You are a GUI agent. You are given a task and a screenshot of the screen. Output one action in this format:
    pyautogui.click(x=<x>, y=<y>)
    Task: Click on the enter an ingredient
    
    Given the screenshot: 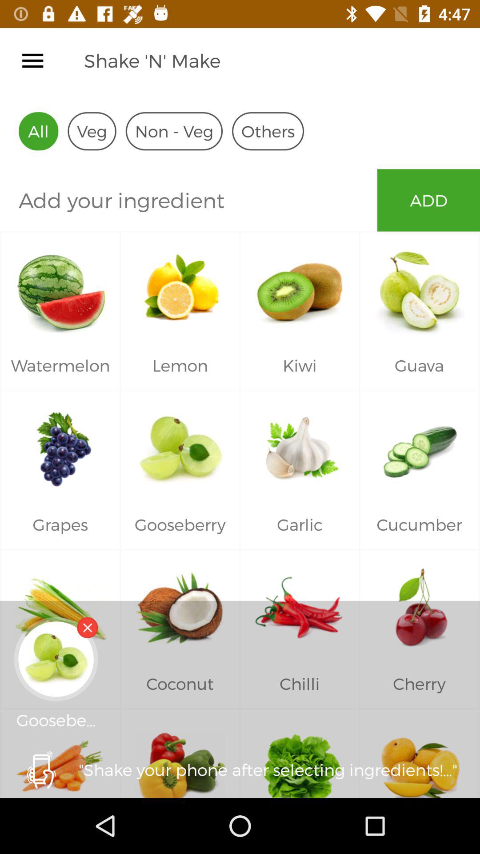 What is the action you would take?
    pyautogui.click(x=188, y=200)
    